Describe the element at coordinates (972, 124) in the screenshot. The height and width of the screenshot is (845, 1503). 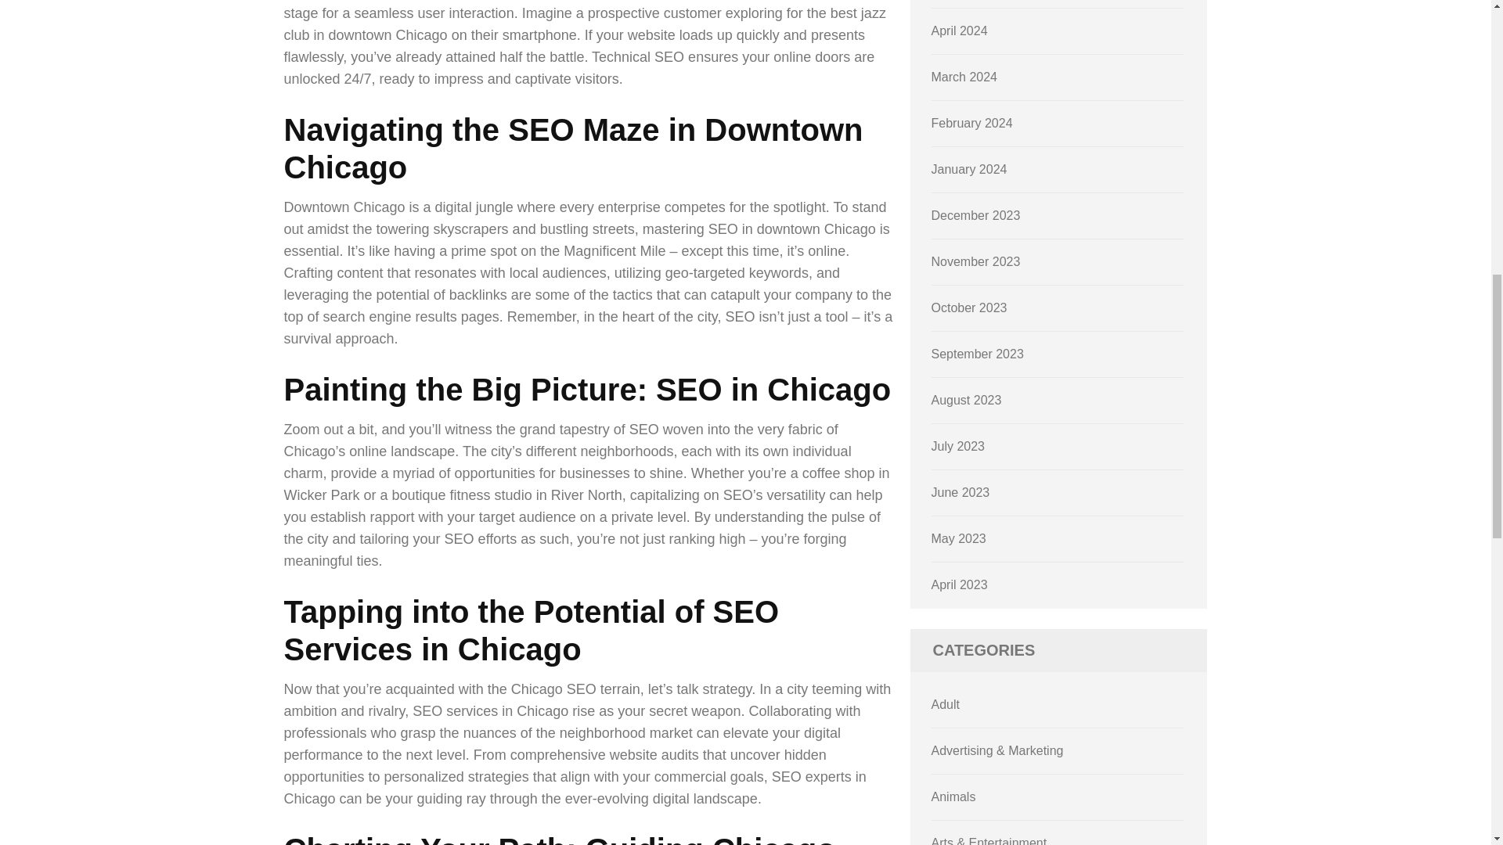
I see `February 2024` at that location.